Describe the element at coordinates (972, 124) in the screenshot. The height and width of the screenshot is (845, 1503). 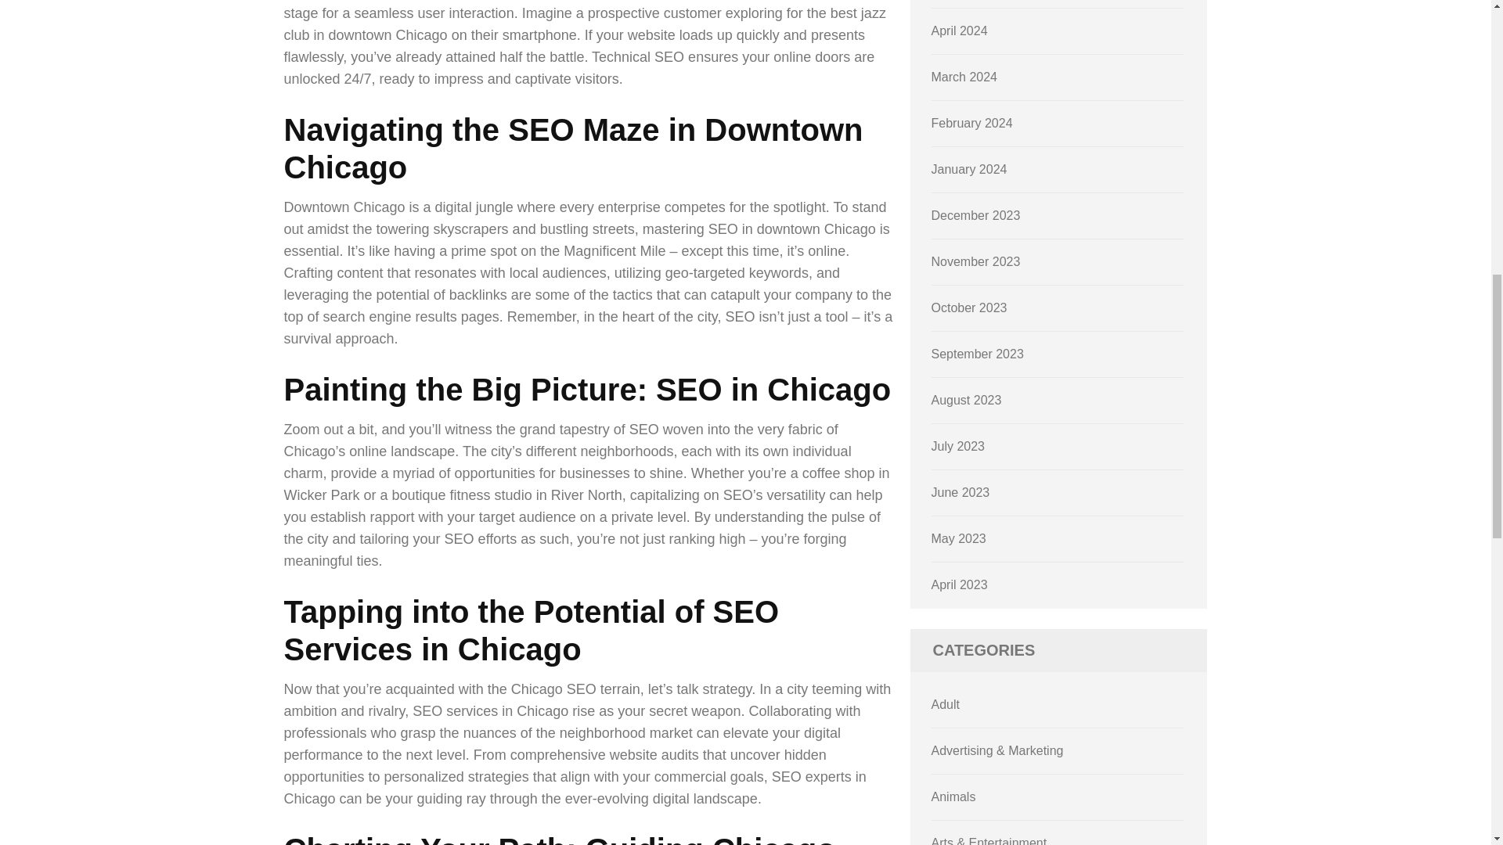
I see `February 2024` at that location.